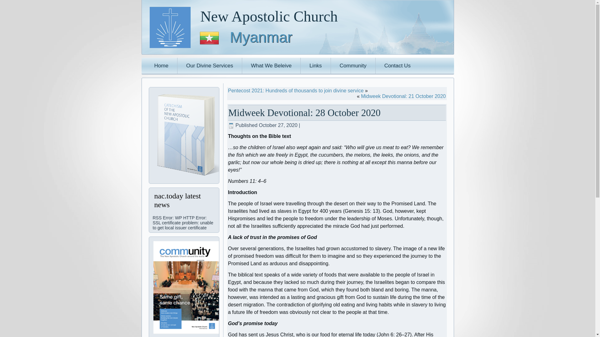 The image size is (600, 337). What do you see at coordinates (315, 66) in the screenshot?
I see `Links` at bounding box center [315, 66].